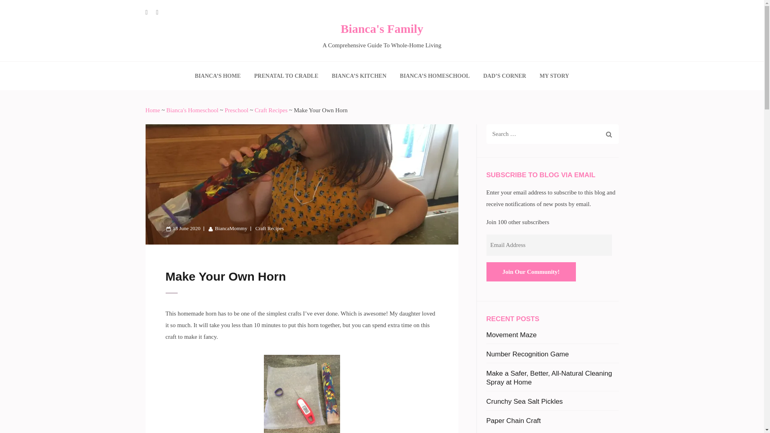  I want to click on PRENATAL TO CRADLE, so click(286, 75).